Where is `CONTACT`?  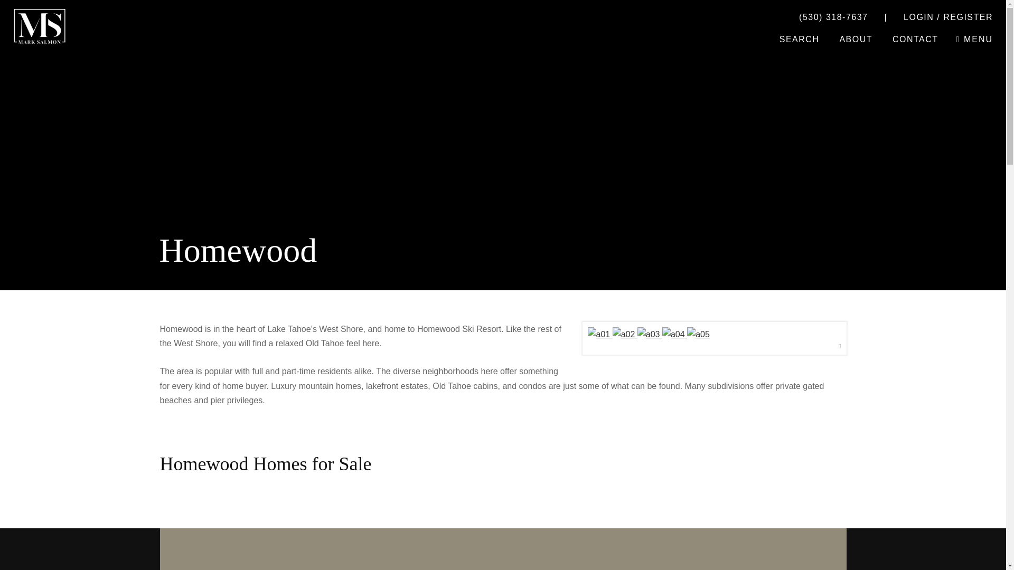 CONTACT is located at coordinates (916, 39).